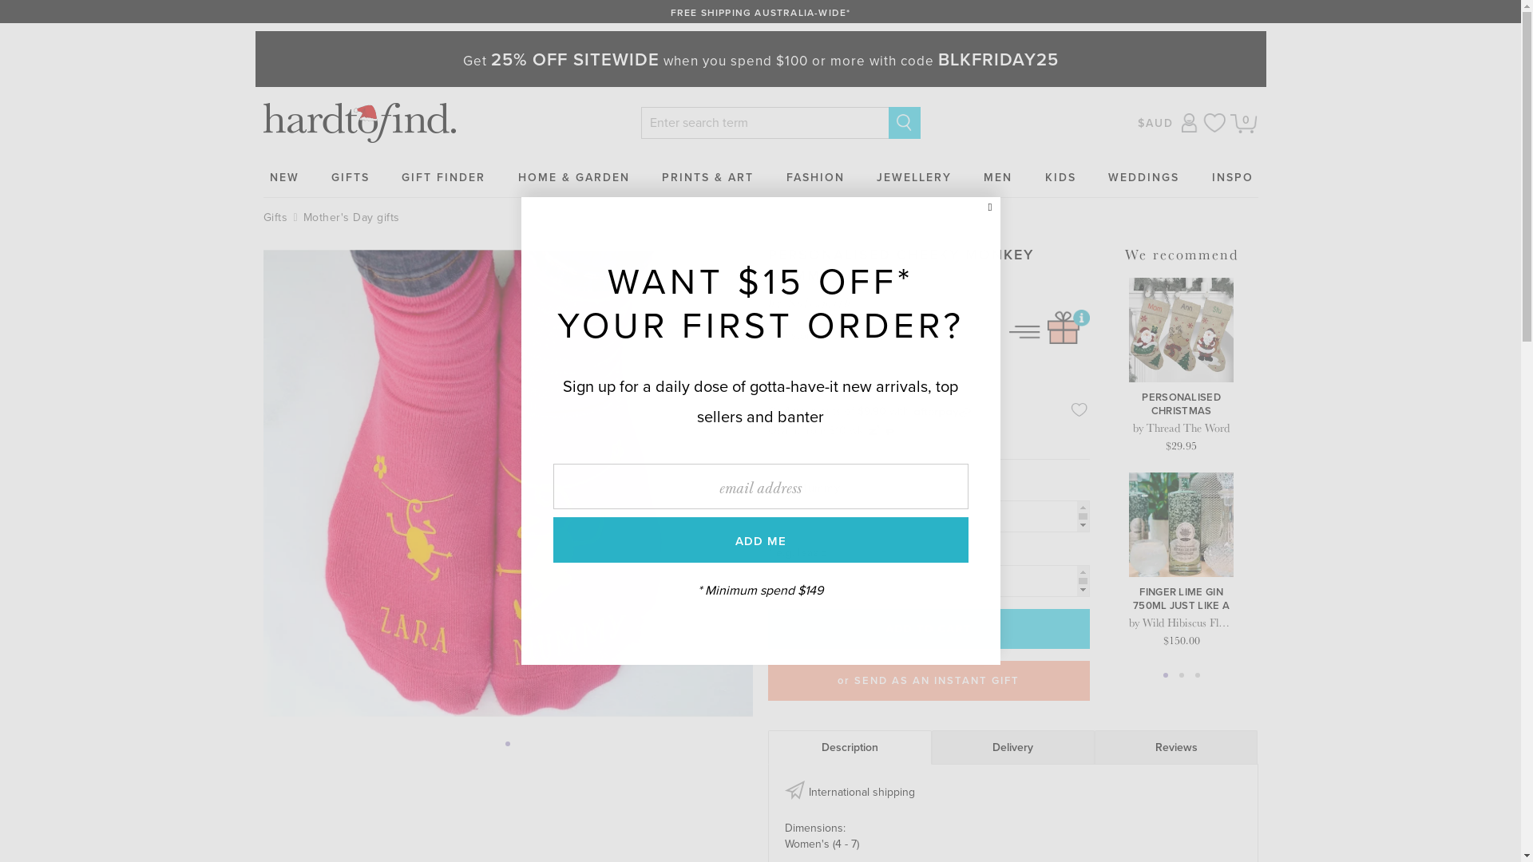 Image resolution: width=1533 pixels, height=862 pixels. Describe the element at coordinates (278, 217) in the screenshot. I see `Gifts` at that location.